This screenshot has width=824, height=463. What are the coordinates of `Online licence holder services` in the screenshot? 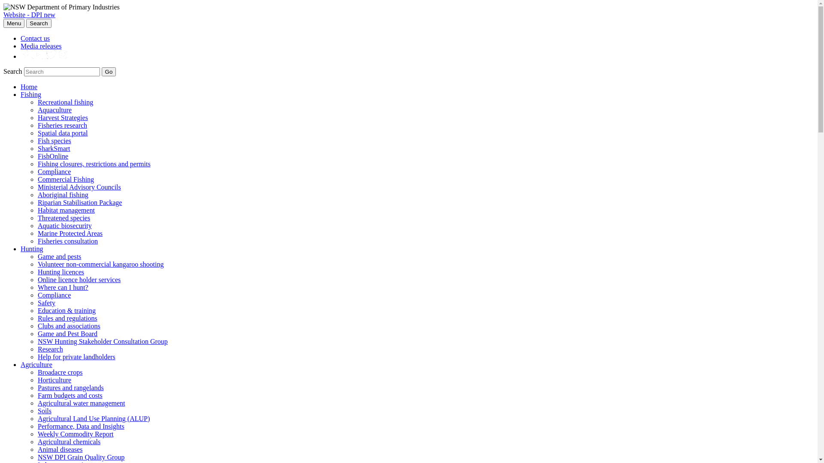 It's located at (79, 280).